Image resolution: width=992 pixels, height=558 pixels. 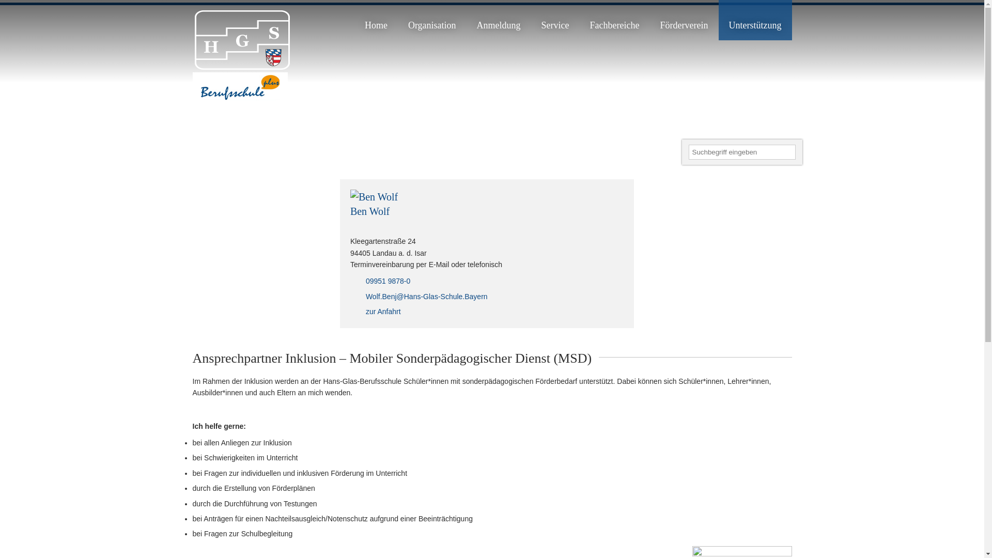 I want to click on Hans Glas Schule, so click(x=241, y=67).